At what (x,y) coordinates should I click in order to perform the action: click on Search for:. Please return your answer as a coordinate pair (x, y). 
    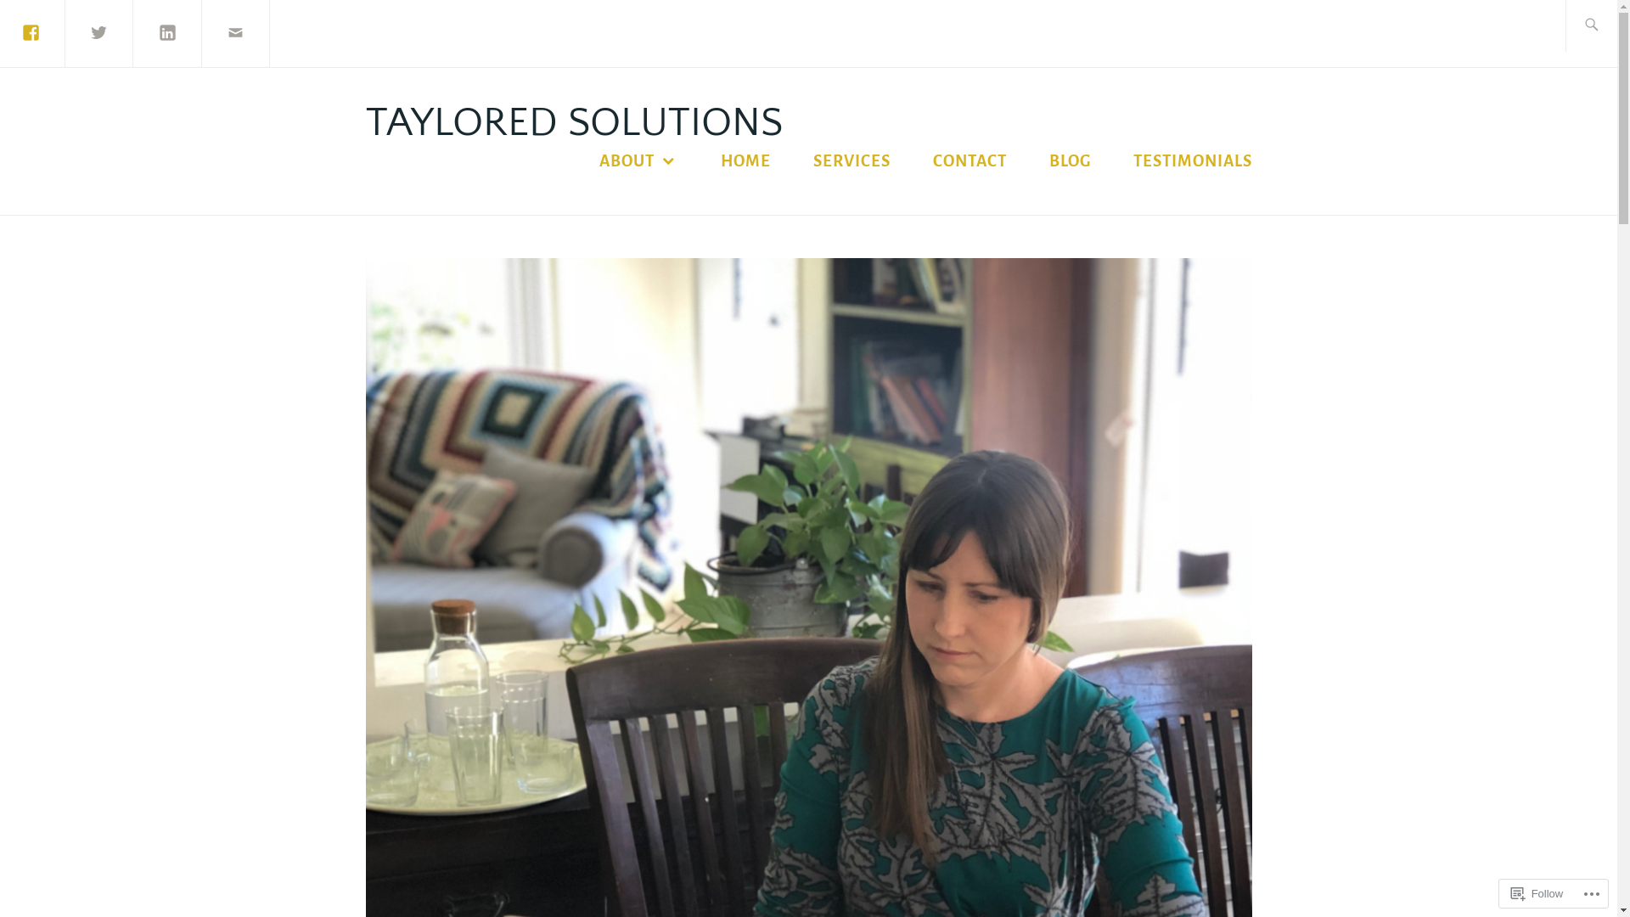
    Looking at the image, I should click on (1608, 25).